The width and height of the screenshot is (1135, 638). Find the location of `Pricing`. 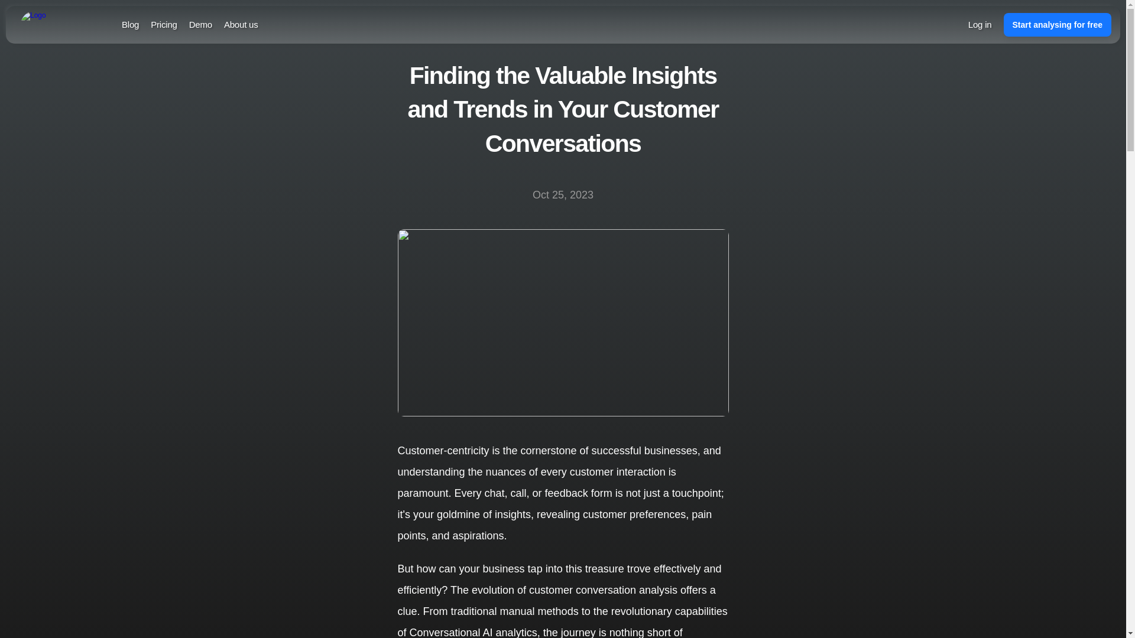

Pricing is located at coordinates (164, 24).